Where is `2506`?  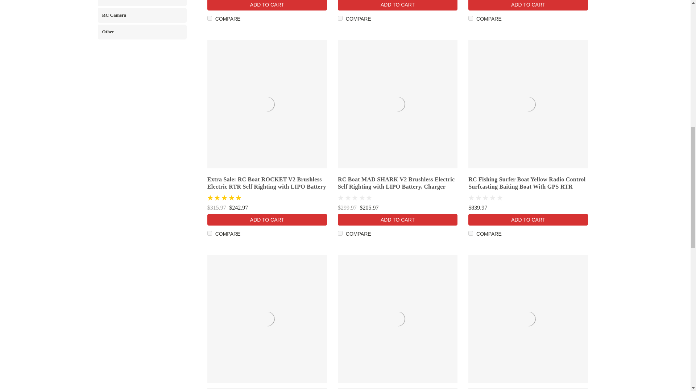 2506 is located at coordinates (210, 233).